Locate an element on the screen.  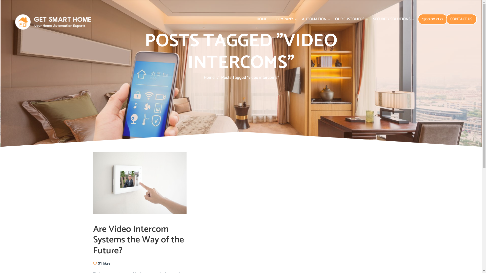
News & Articles is located at coordinates (335, 200).